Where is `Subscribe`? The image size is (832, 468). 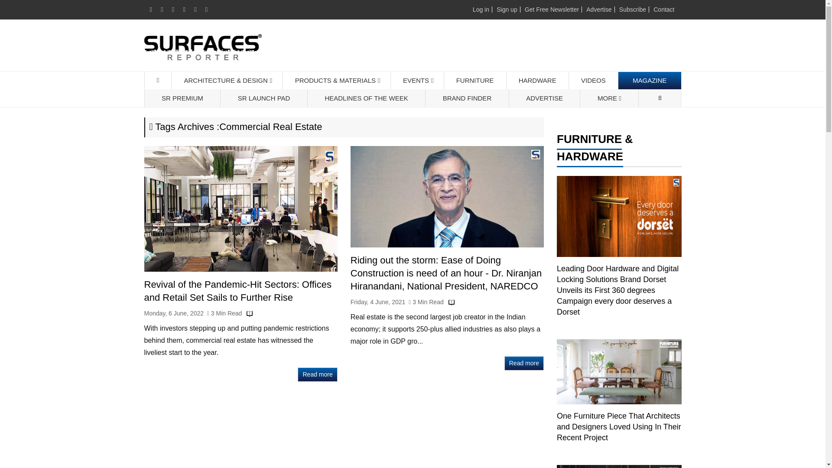 Subscribe is located at coordinates (633, 10).